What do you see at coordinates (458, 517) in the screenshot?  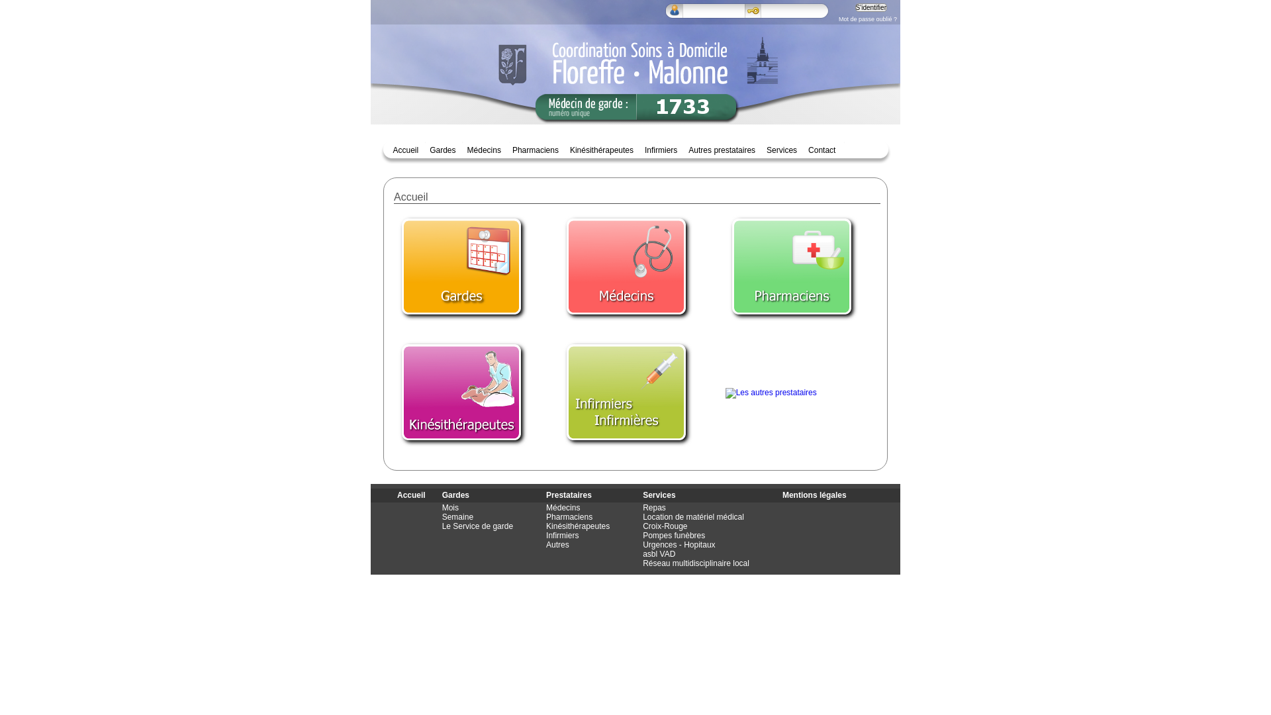 I see `Semaine` at bounding box center [458, 517].